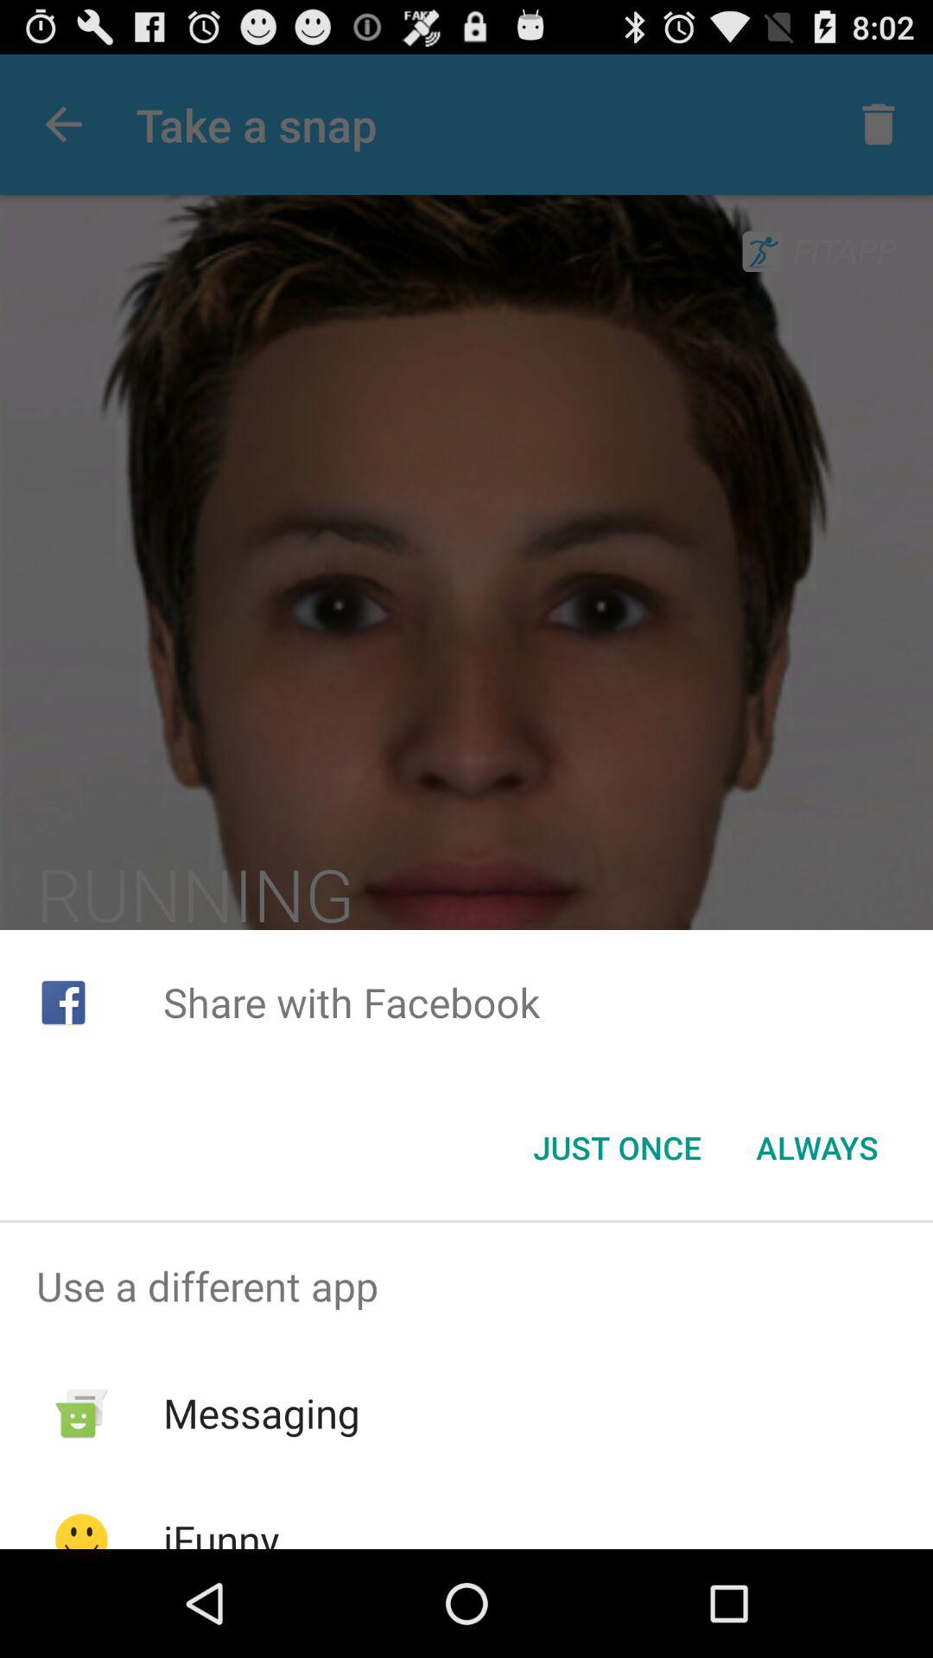 The image size is (933, 1658). What do you see at coordinates (466, 1286) in the screenshot?
I see `press item above messaging app` at bounding box center [466, 1286].